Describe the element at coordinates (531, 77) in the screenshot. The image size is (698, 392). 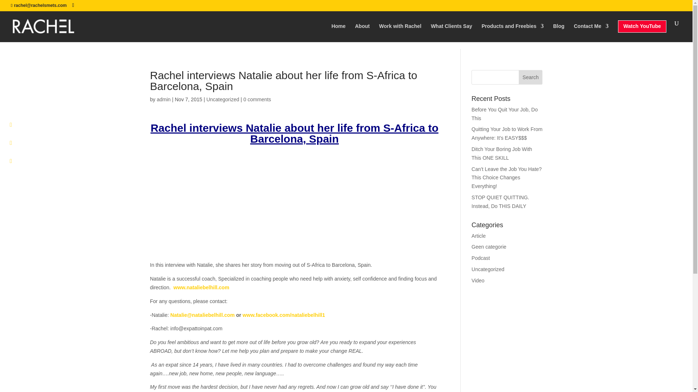
I see `Search` at that location.